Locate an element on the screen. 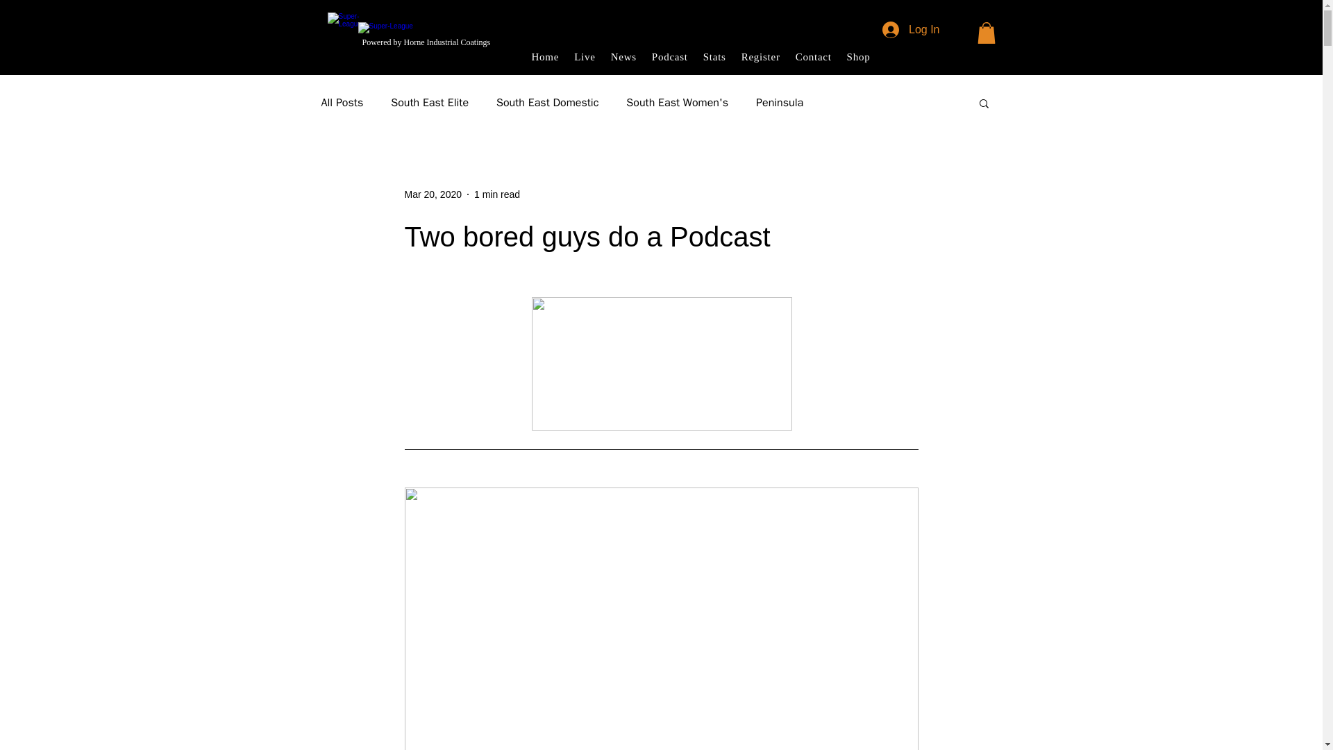 The height and width of the screenshot is (750, 1333). News is located at coordinates (623, 57).